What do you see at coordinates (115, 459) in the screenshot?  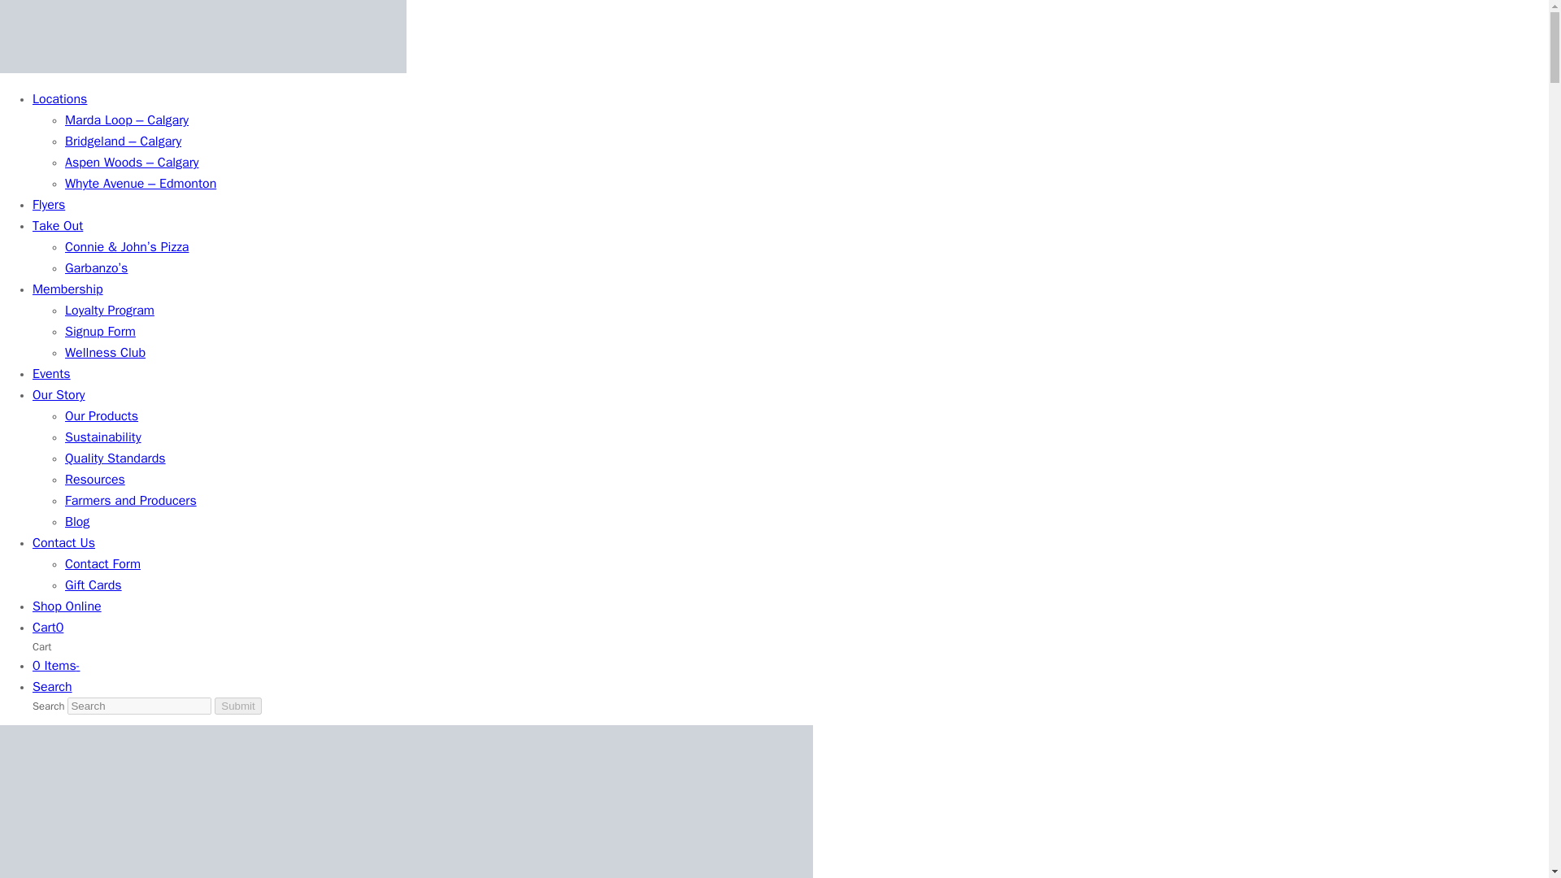 I see `Quality Standards` at bounding box center [115, 459].